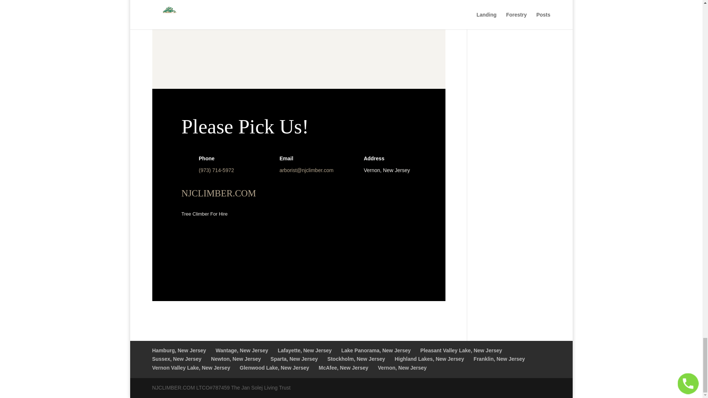  Describe the element at coordinates (304, 350) in the screenshot. I see `Lafayette, New Jersey` at that location.